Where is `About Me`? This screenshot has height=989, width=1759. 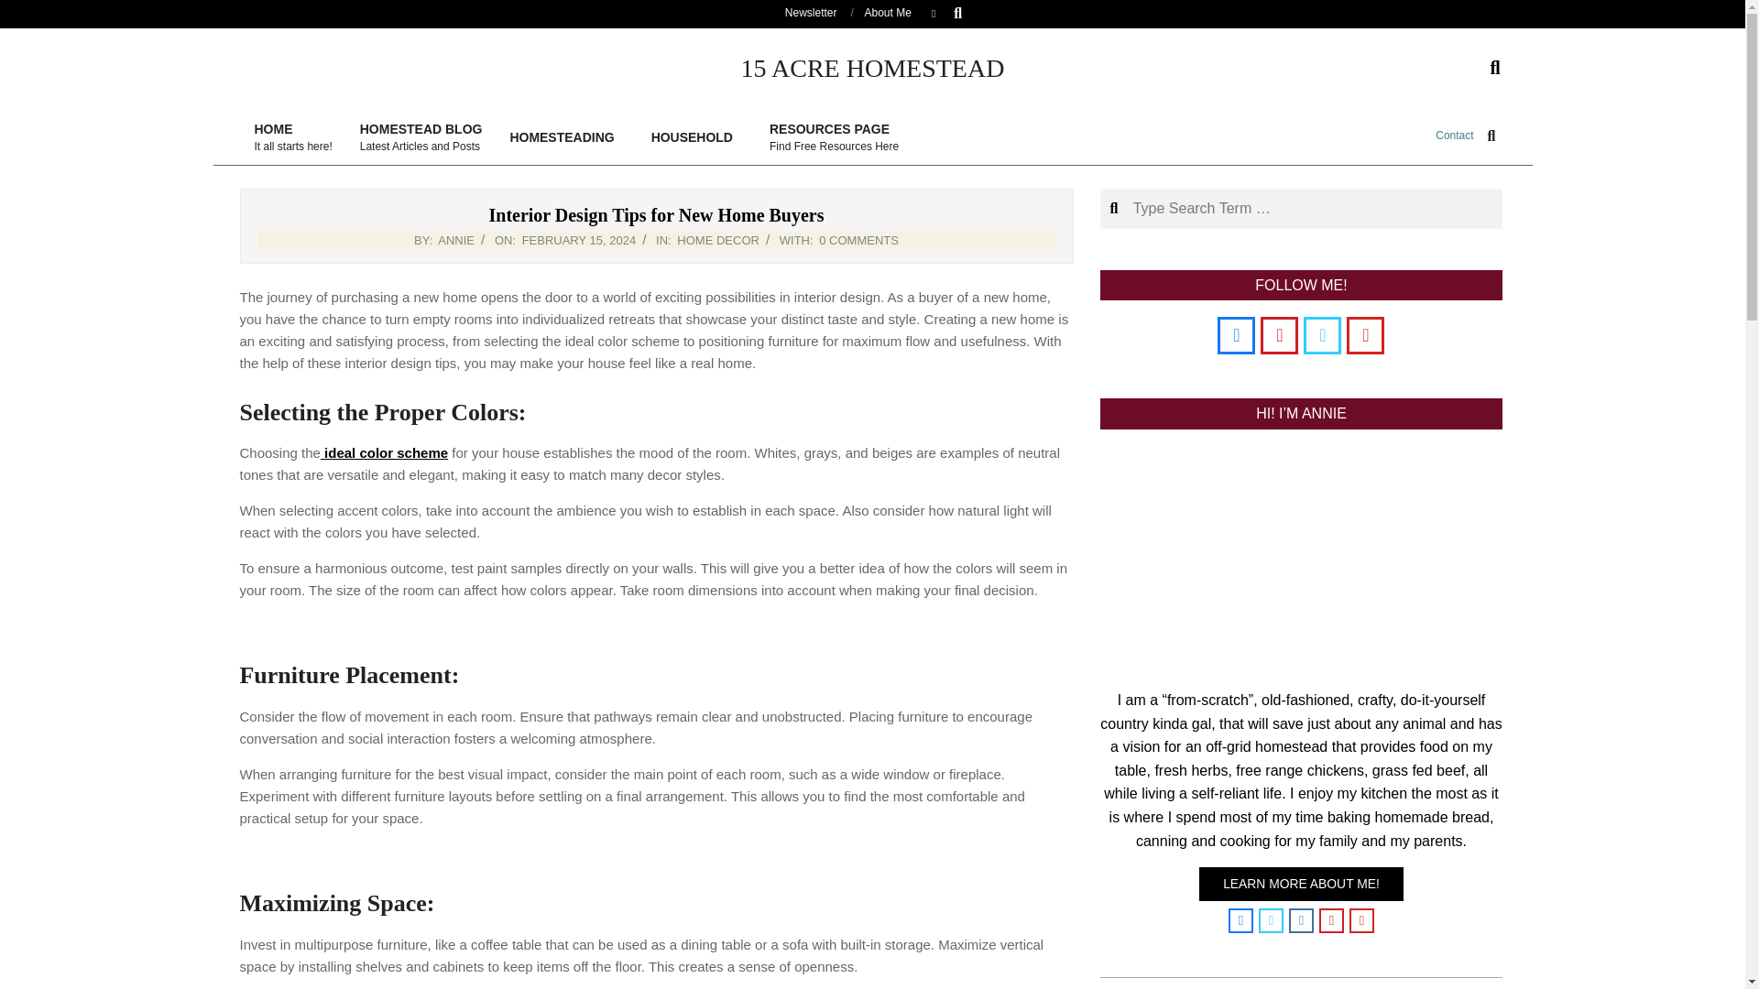
About Me is located at coordinates (888, 12).